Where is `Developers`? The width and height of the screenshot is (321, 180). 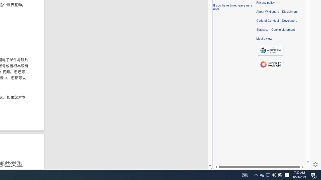
Developers is located at coordinates (289, 21).